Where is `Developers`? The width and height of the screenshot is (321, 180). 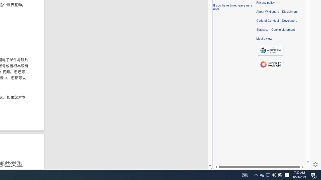
Developers is located at coordinates (289, 21).